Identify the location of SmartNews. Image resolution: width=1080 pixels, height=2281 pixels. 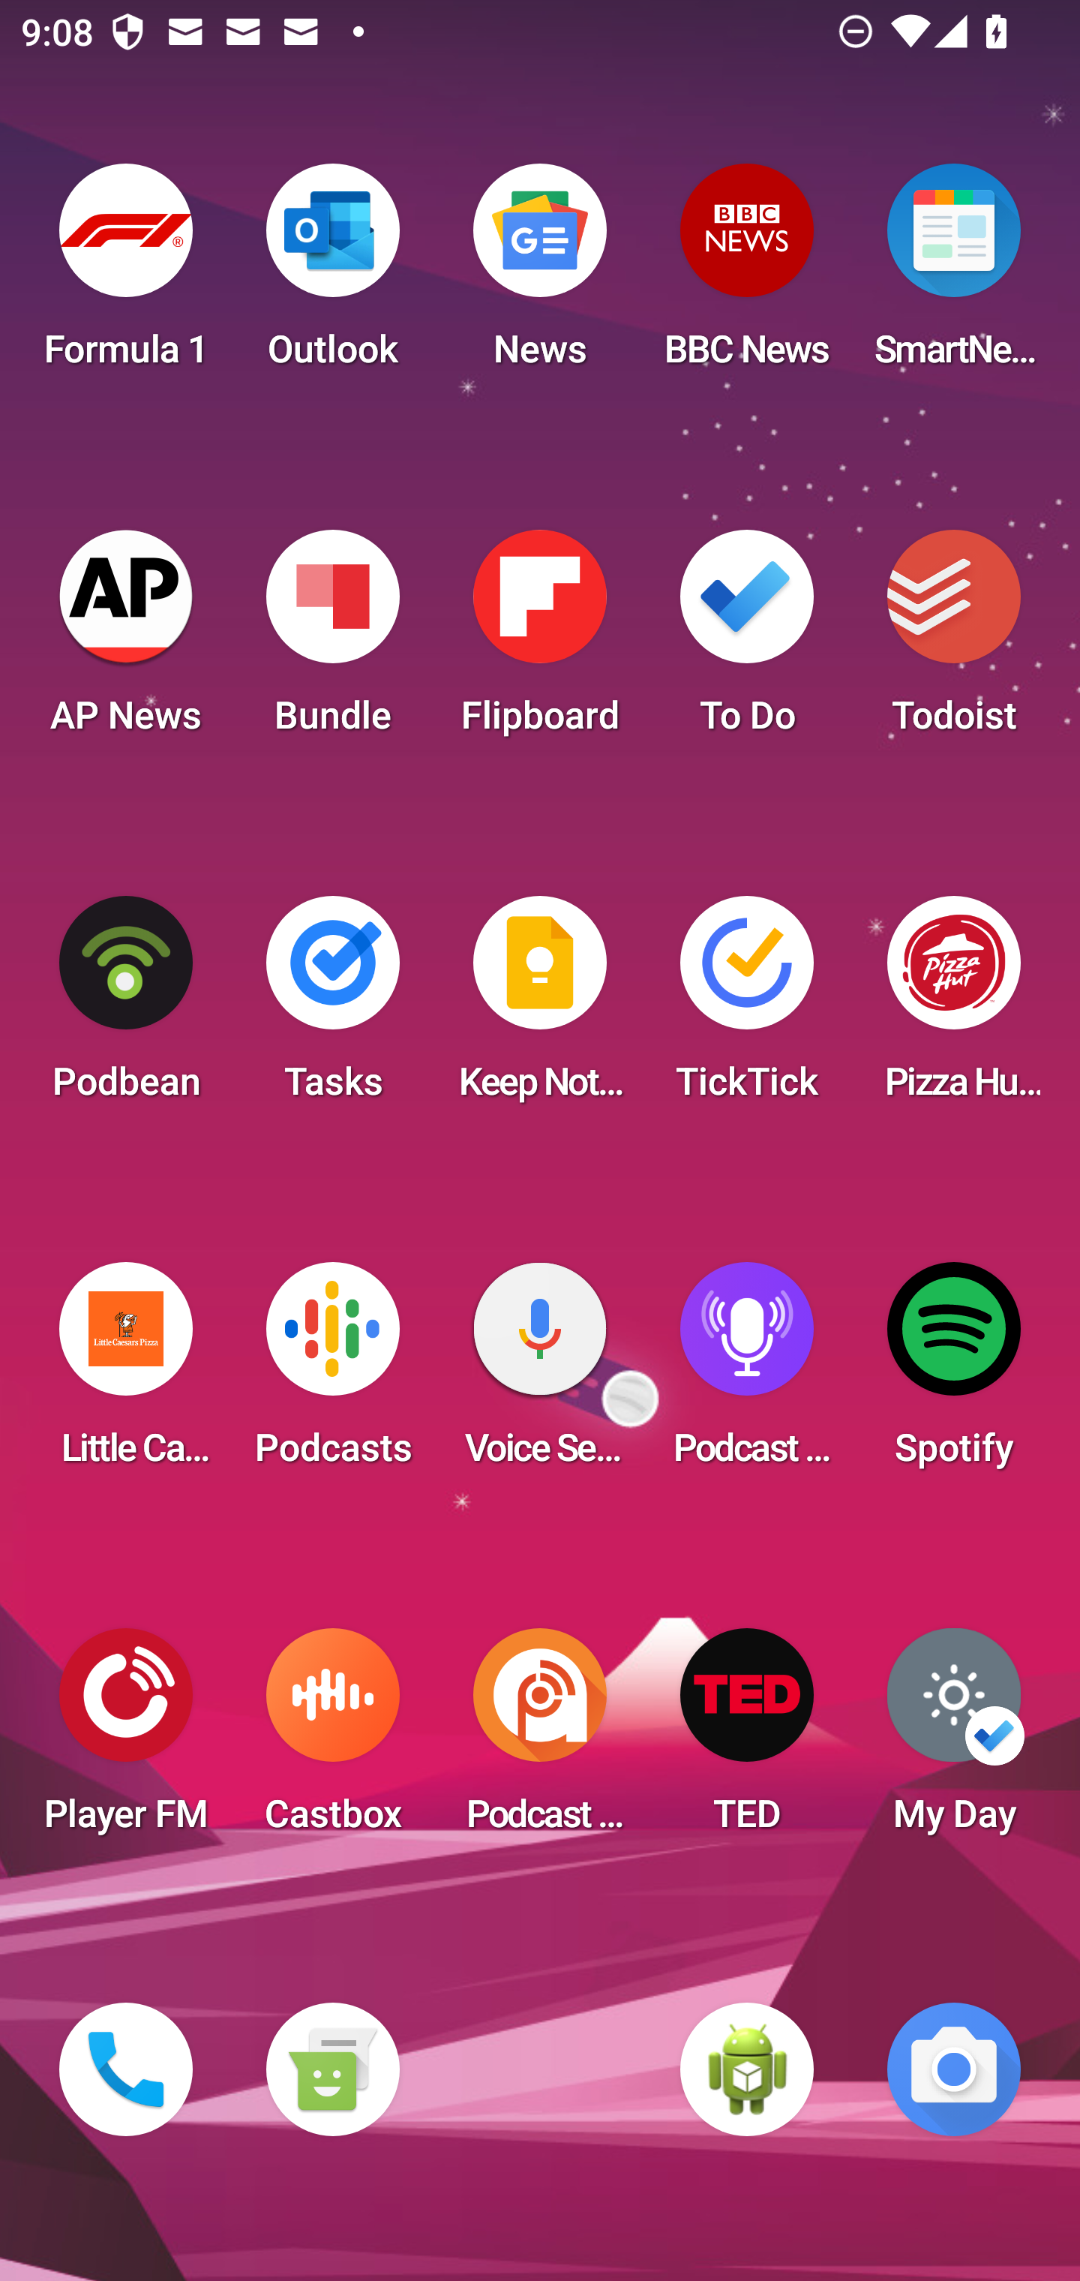
(954, 275).